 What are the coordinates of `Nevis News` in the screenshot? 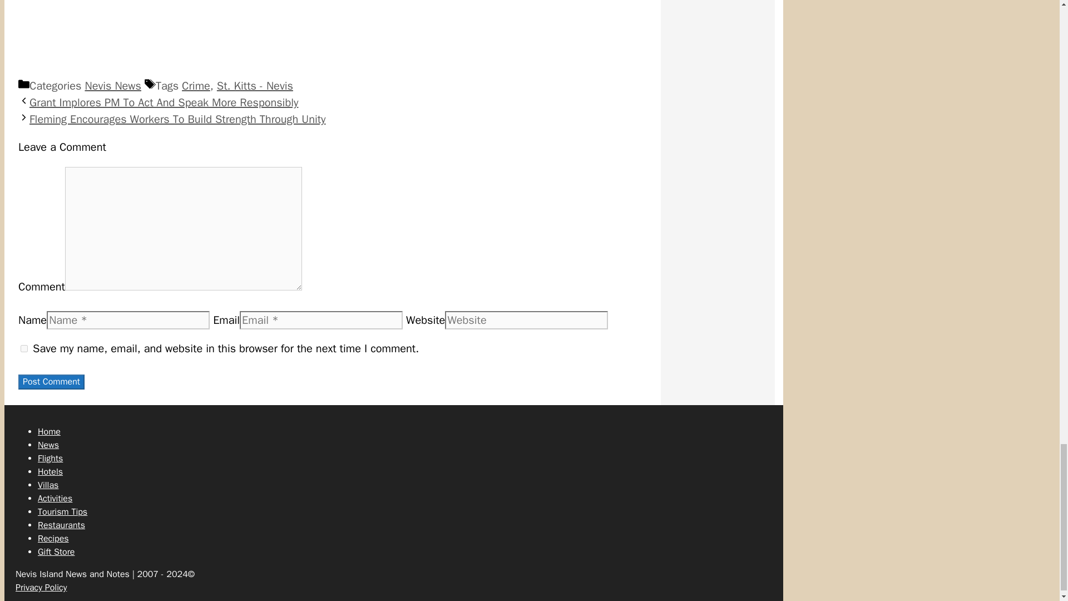 It's located at (112, 86).